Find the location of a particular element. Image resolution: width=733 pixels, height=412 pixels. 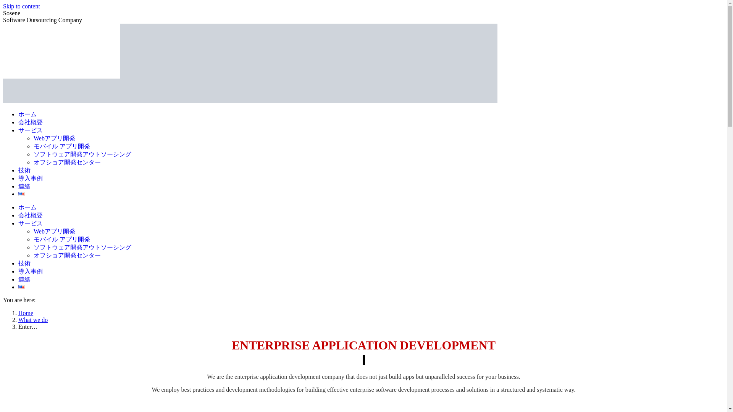

Skip to content is located at coordinates (21, 6).